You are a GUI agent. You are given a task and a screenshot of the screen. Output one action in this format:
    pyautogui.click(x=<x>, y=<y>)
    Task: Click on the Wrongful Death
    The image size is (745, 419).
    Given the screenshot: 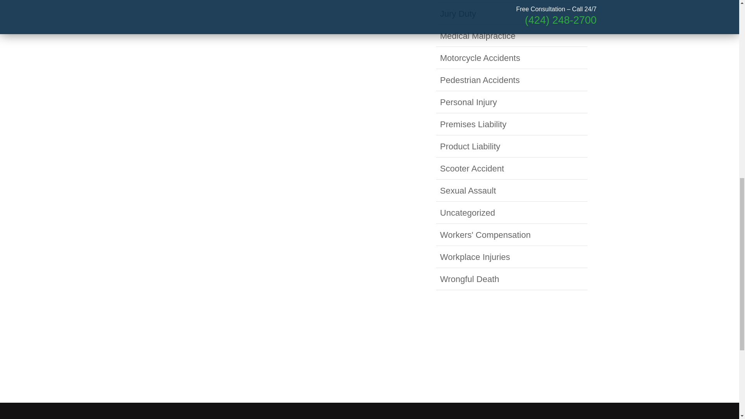 What is the action you would take?
    pyautogui.click(x=470, y=279)
    